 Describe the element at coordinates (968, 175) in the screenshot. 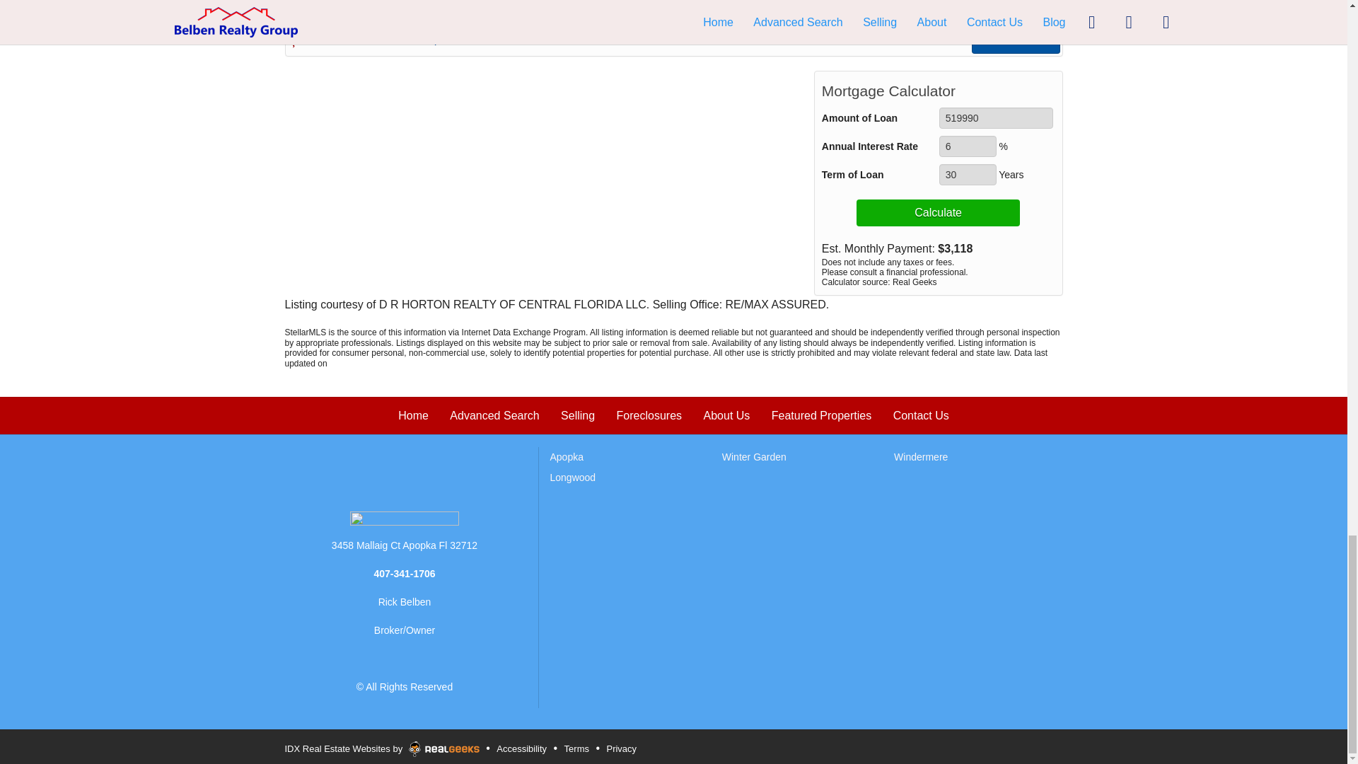

I see `30` at that location.